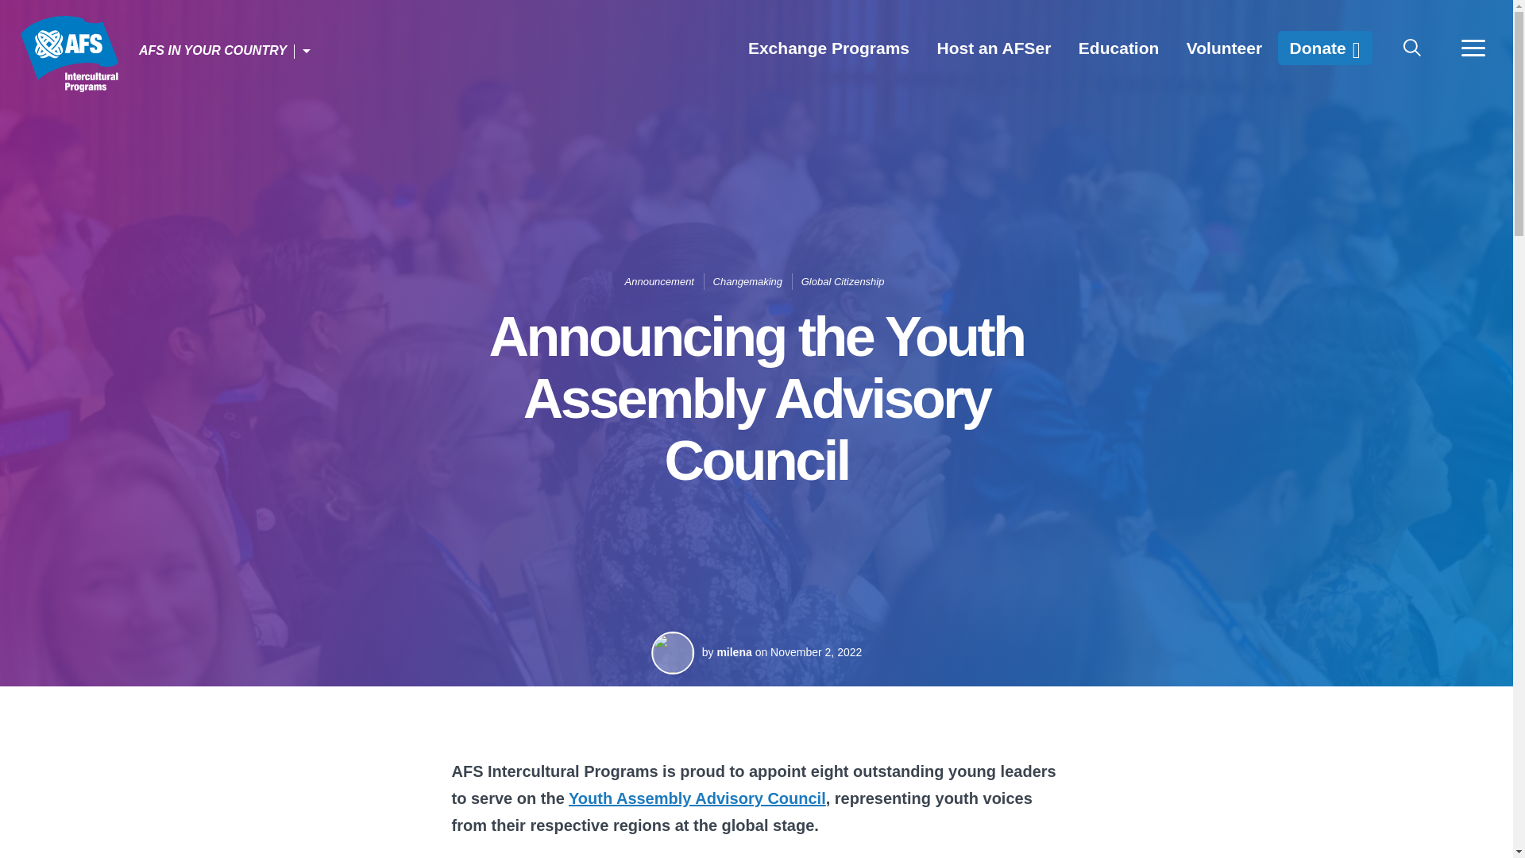 This screenshot has width=1525, height=858. Describe the element at coordinates (1412, 48) in the screenshot. I see `SEARCH` at that location.